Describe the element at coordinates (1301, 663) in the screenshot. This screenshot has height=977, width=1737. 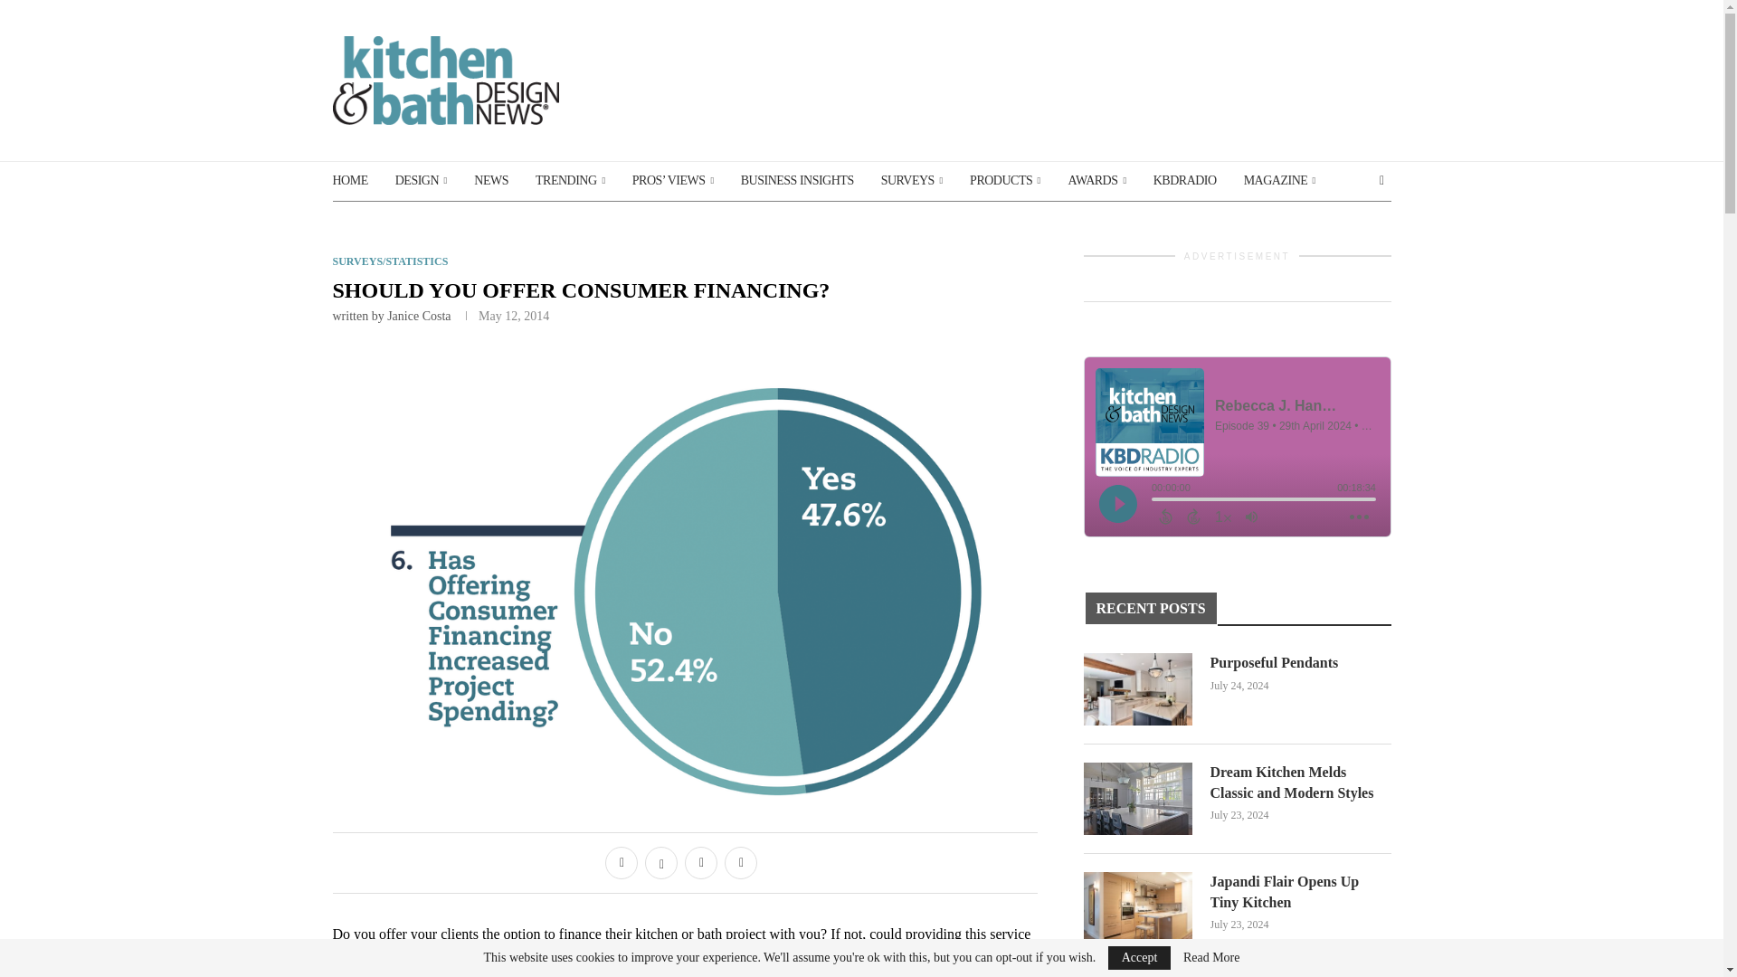
I see `Purposeful Pendants` at that location.